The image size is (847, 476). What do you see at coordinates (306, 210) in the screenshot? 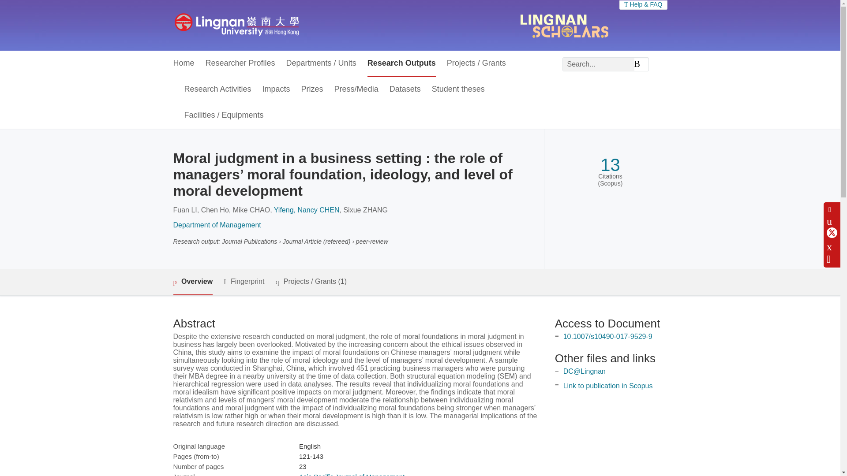
I see `Yifeng, Nancy CHEN` at bounding box center [306, 210].